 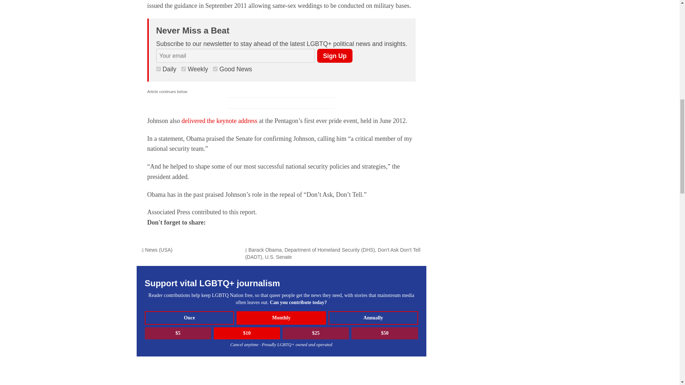 I want to click on 1920883, so click(x=215, y=68).